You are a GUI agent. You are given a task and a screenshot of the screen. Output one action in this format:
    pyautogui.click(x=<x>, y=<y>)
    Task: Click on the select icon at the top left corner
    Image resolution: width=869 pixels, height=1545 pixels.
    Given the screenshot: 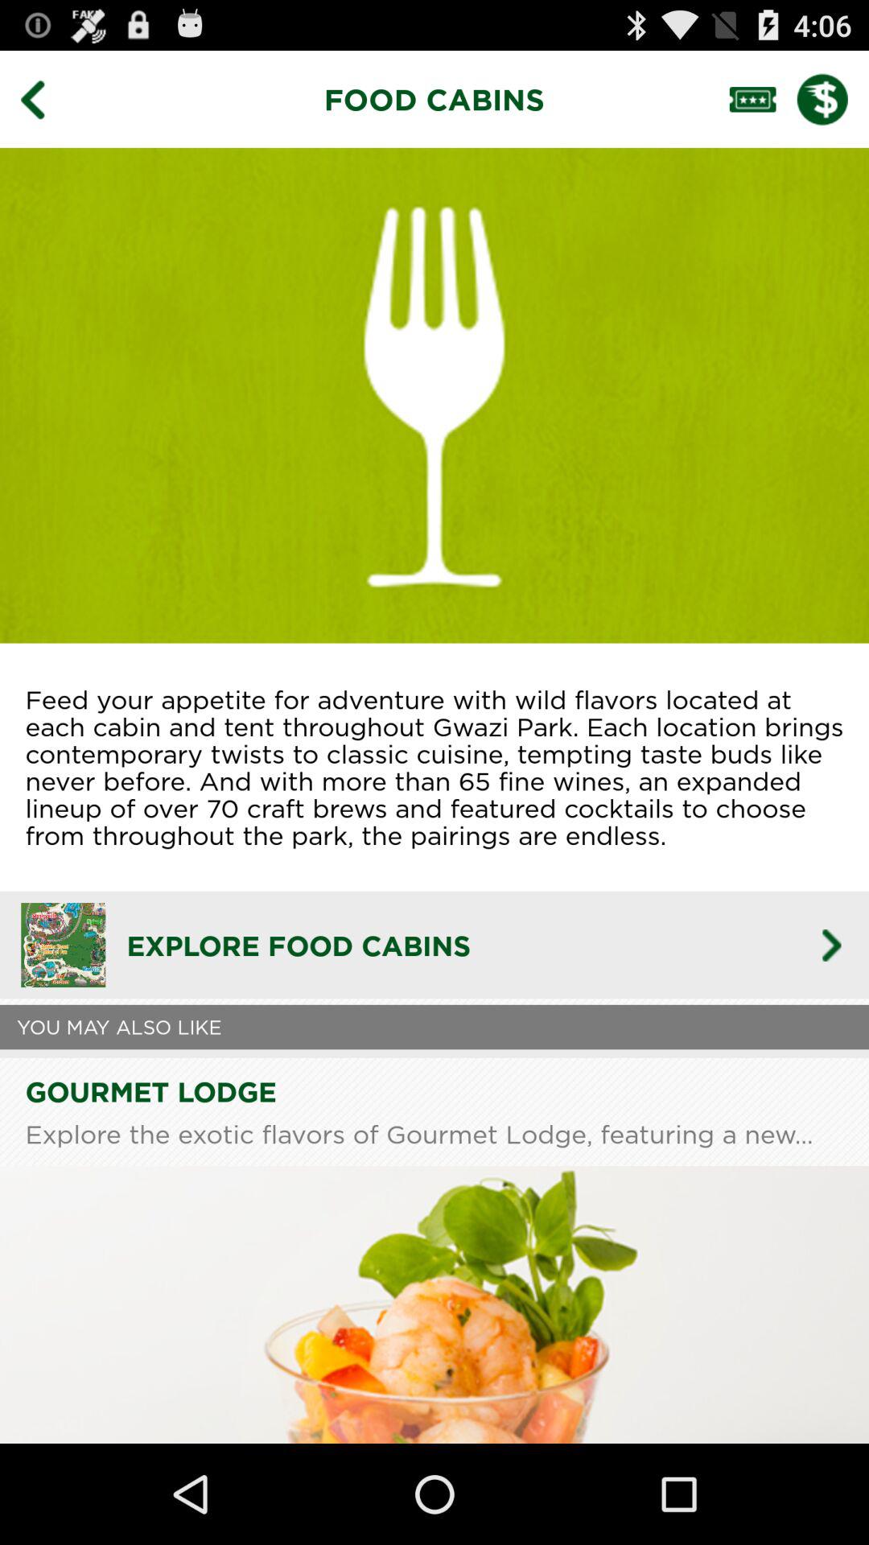 What is the action you would take?
    pyautogui.click(x=44, y=98)
    